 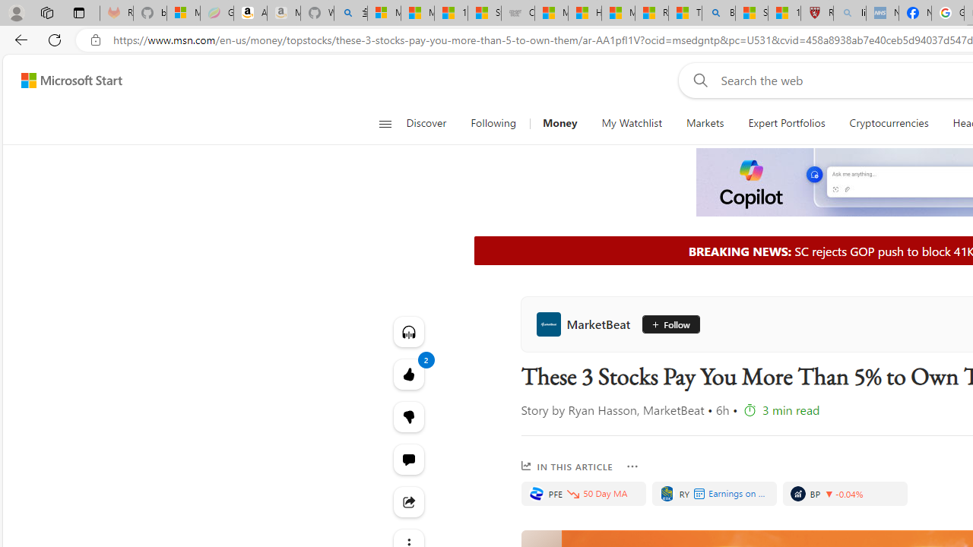 I want to click on How I Got Rid of Microsoft Edge's Unnecessary Features, so click(x=585, y=14).